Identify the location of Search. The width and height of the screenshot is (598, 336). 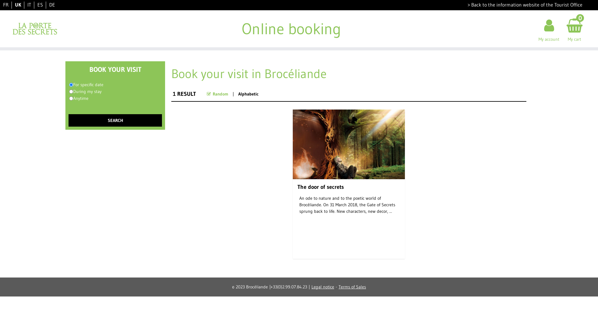
(115, 120).